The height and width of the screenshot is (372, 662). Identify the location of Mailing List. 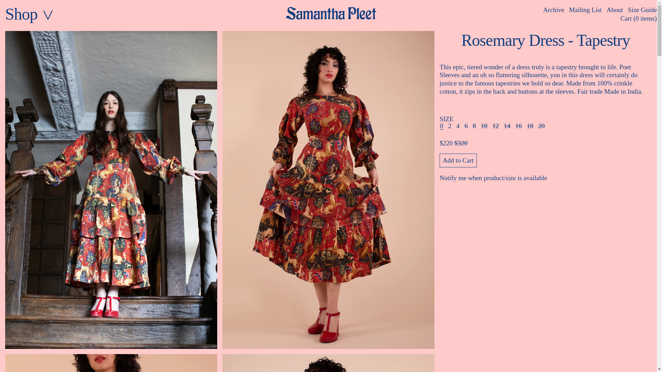
(585, 10).